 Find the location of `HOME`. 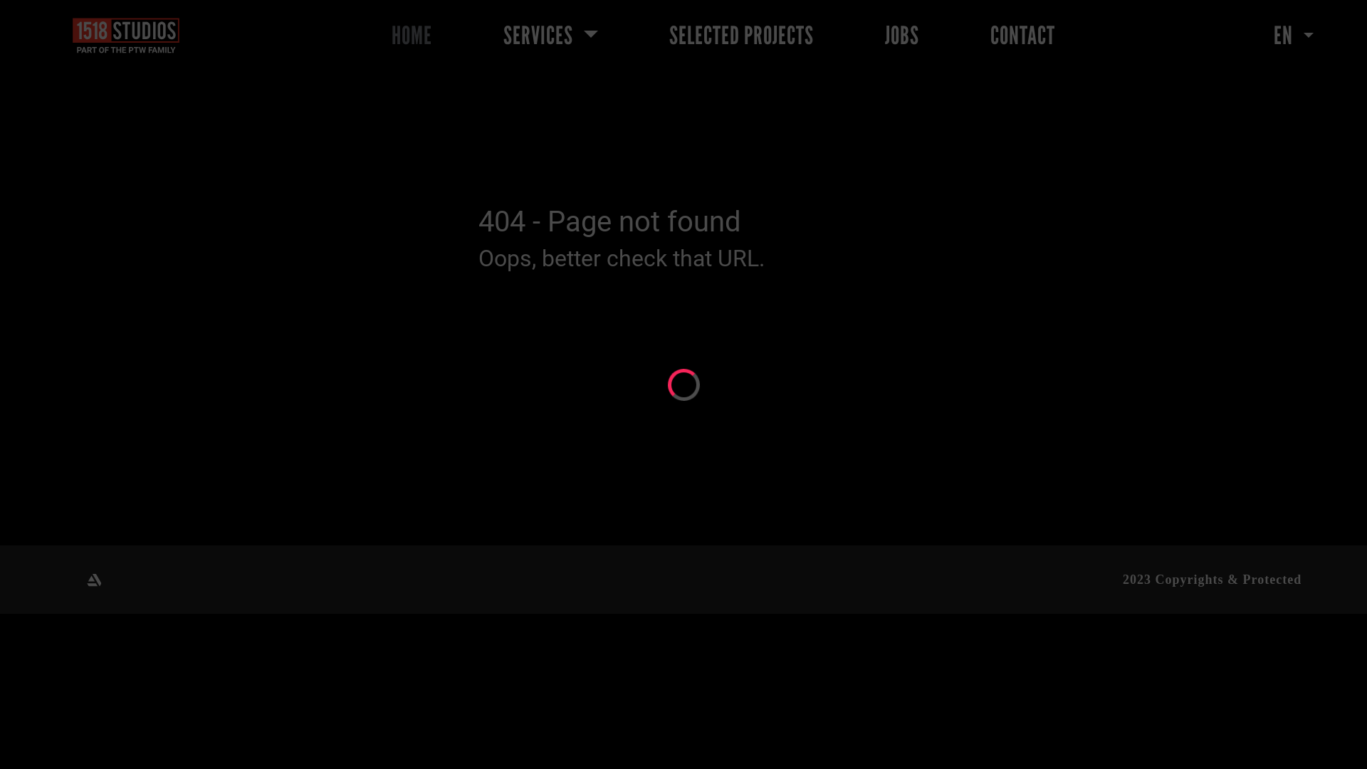

HOME is located at coordinates (412, 36).